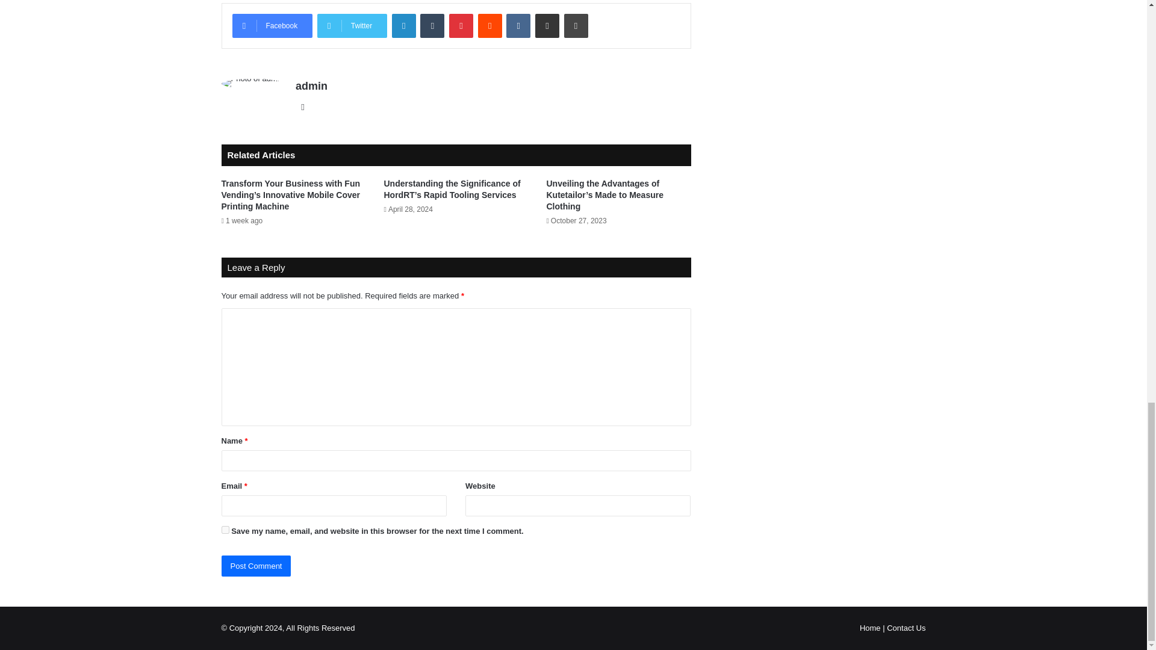 The image size is (1156, 650). What do you see at coordinates (403, 25) in the screenshot?
I see `LinkedIn` at bounding box center [403, 25].